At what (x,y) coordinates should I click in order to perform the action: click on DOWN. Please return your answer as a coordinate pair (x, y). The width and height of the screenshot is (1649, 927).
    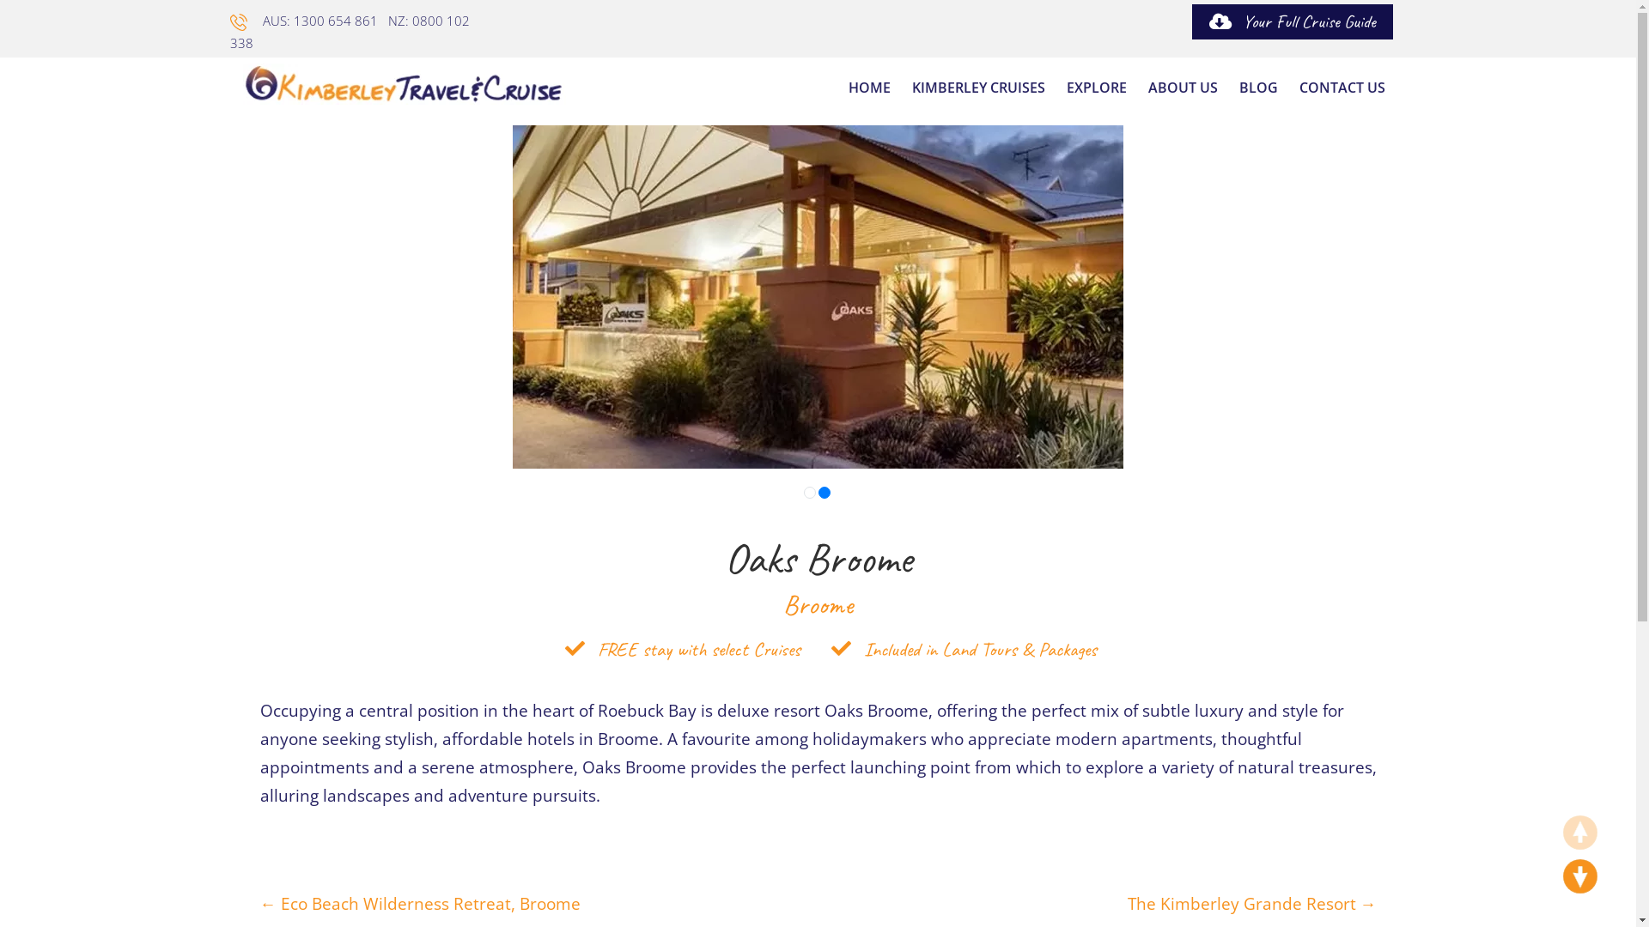
    Looking at the image, I should click on (1580, 876).